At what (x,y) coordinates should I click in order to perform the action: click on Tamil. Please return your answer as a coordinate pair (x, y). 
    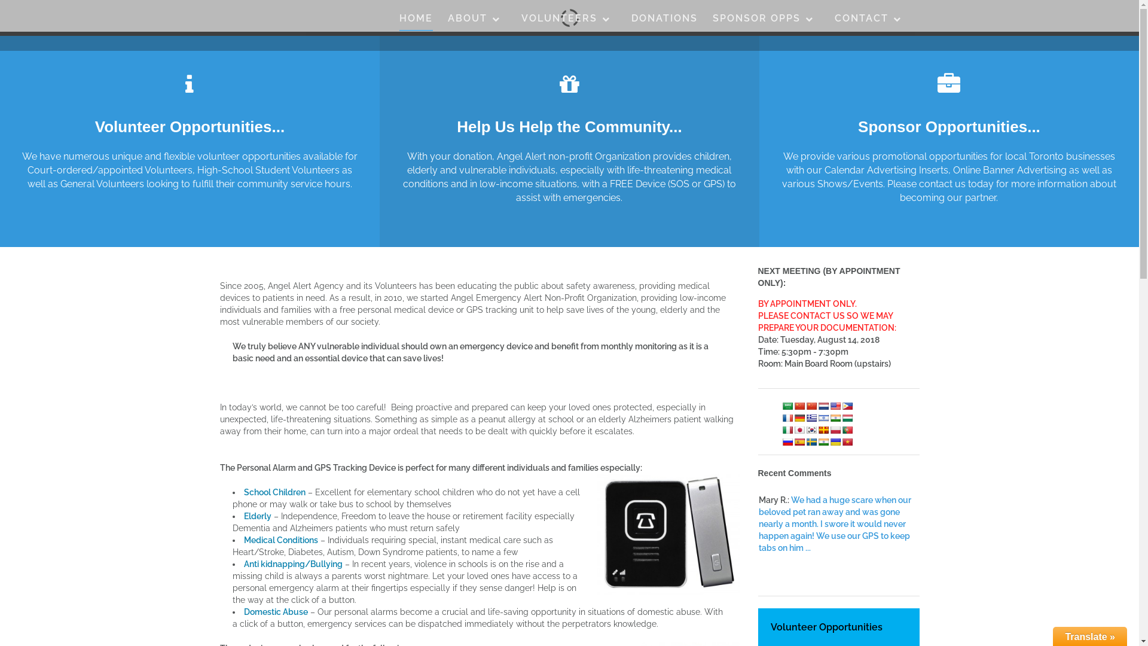
    Looking at the image, I should click on (823, 441).